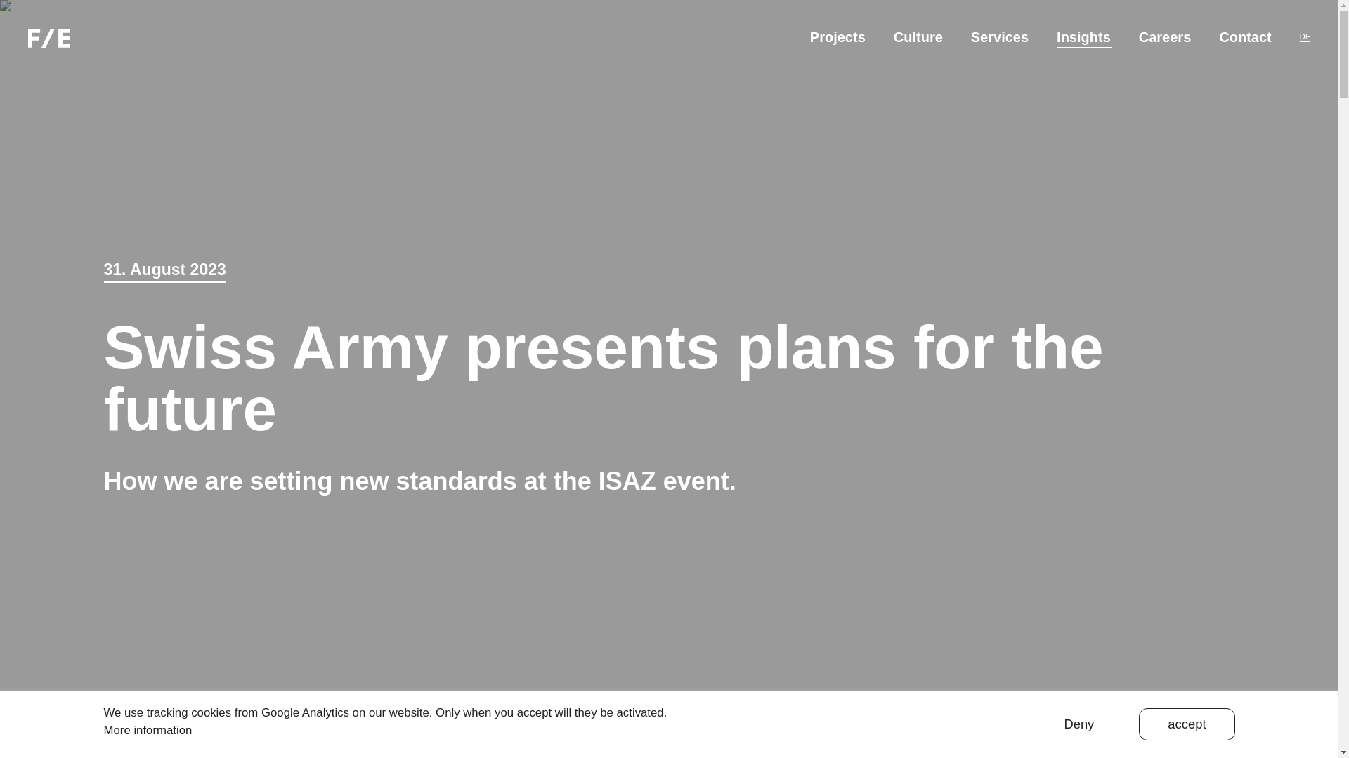 This screenshot has width=1349, height=758. Describe the element at coordinates (1186, 724) in the screenshot. I see `accept` at that location.